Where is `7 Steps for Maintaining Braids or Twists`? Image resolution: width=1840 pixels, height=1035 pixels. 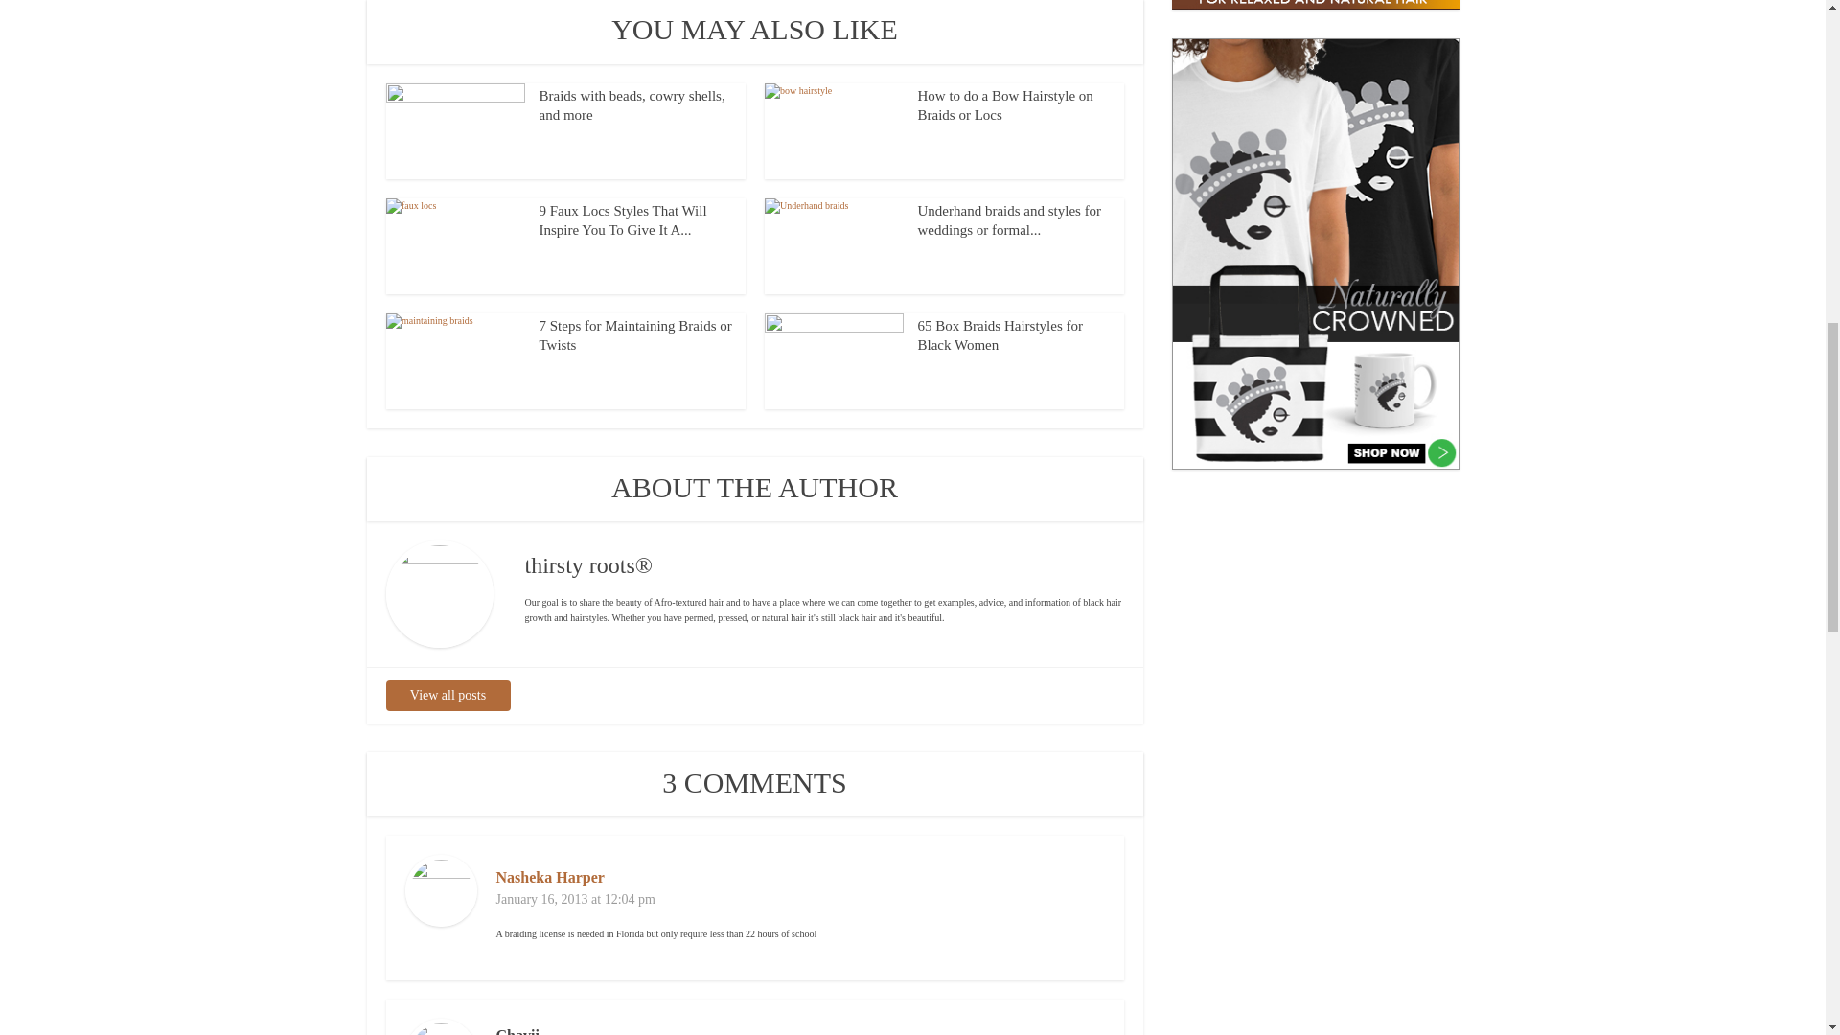 7 Steps for Maintaining Braids or Twists is located at coordinates (634, 335).